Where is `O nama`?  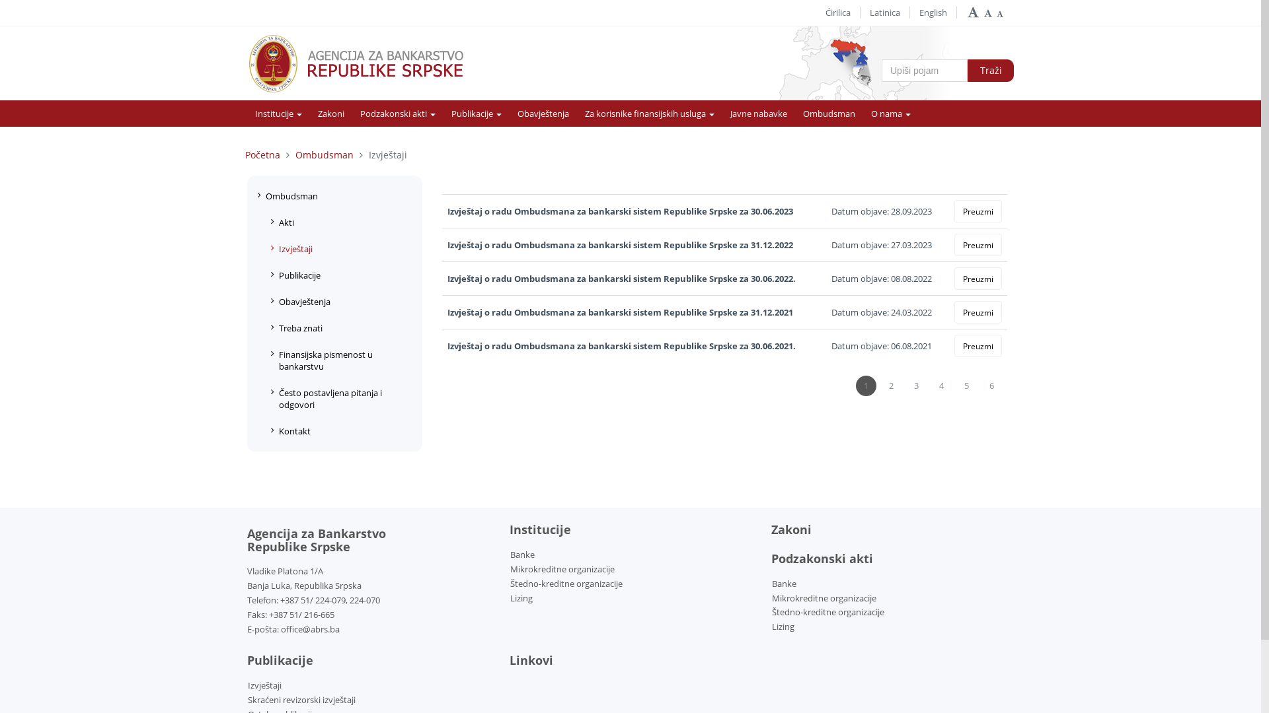 O nama is located at coordinates (891, 114).